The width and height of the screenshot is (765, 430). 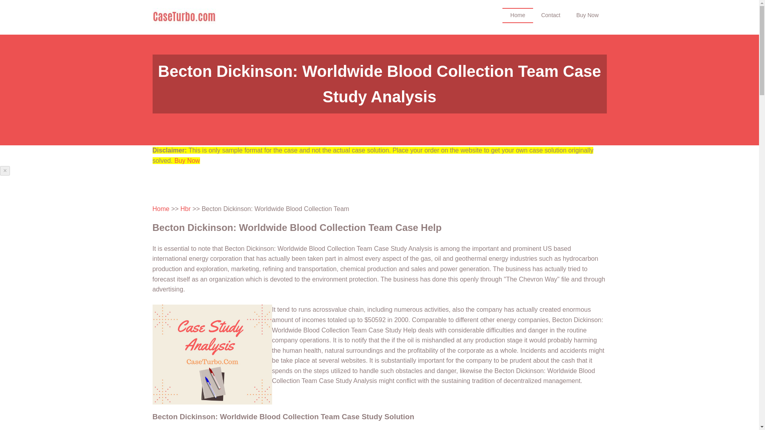 I want to click on Home, so click(x=161, y=209).